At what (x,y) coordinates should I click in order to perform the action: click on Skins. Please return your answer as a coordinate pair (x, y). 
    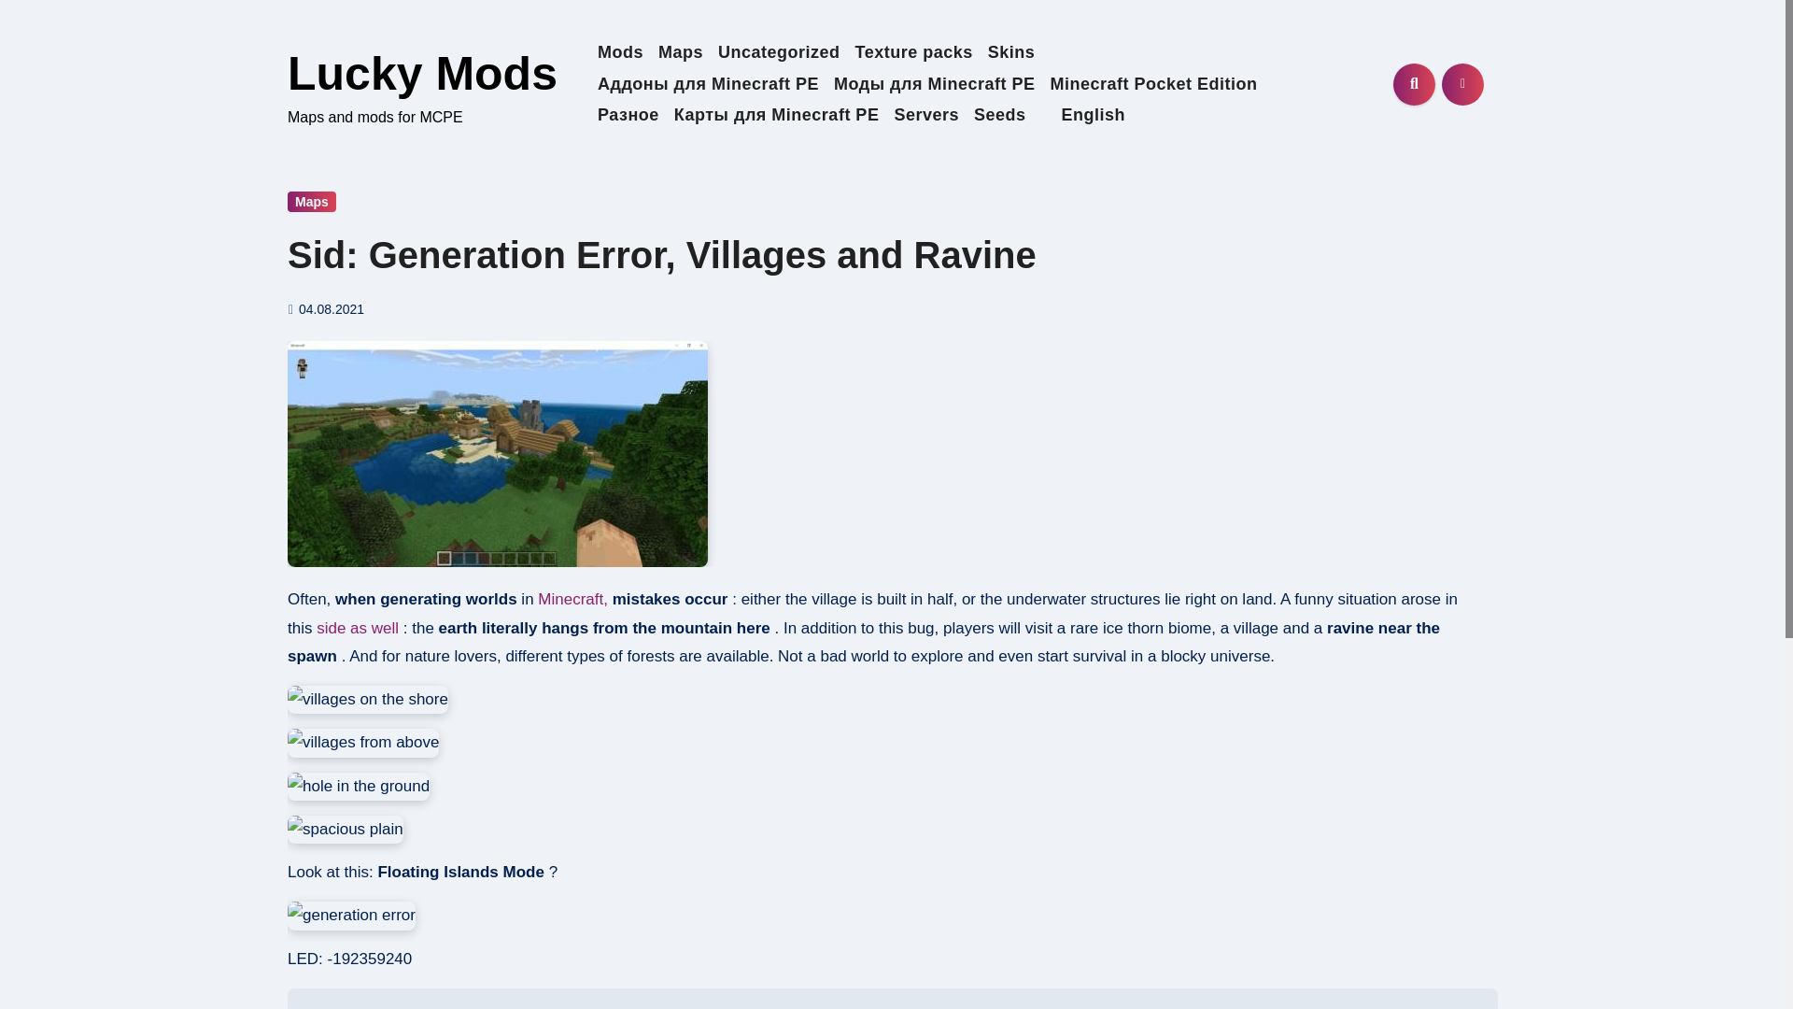
    Looking at the image, I should click on (1012, 52).